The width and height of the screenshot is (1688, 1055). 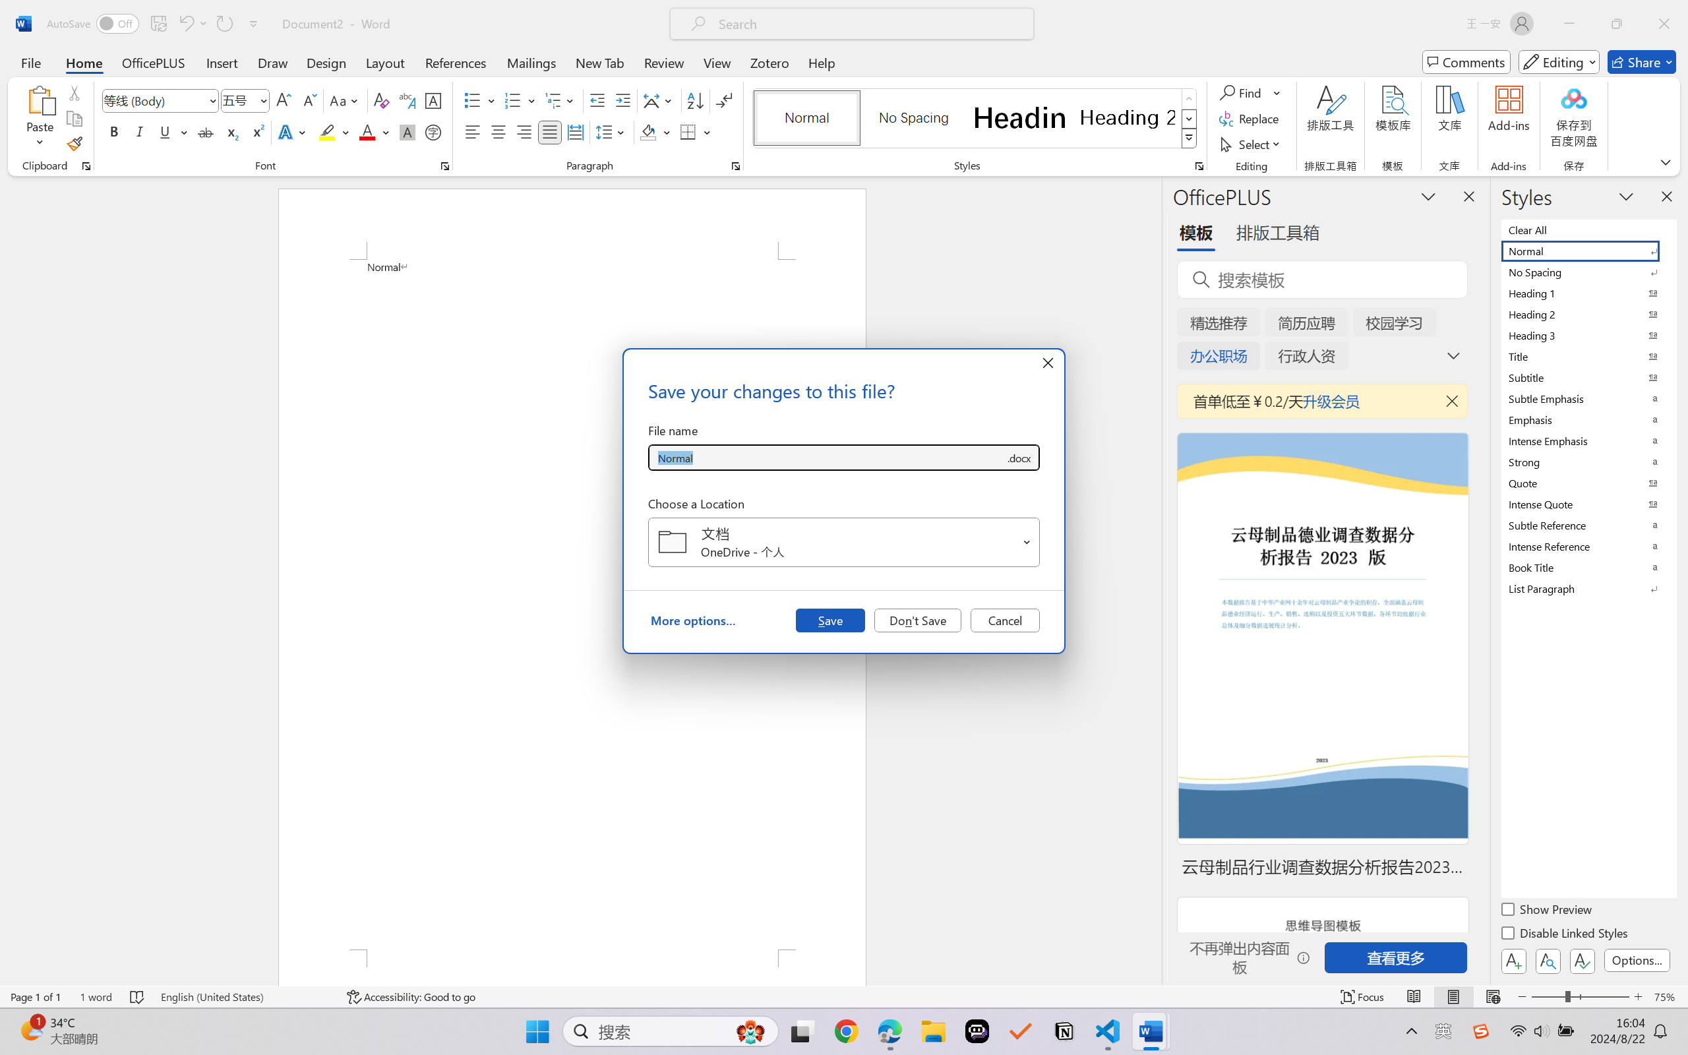 What do you see at coordinates (724, 100) in the screenshot?
I see `Show/Hide Editing Marks` at bounding box center [724, 100].